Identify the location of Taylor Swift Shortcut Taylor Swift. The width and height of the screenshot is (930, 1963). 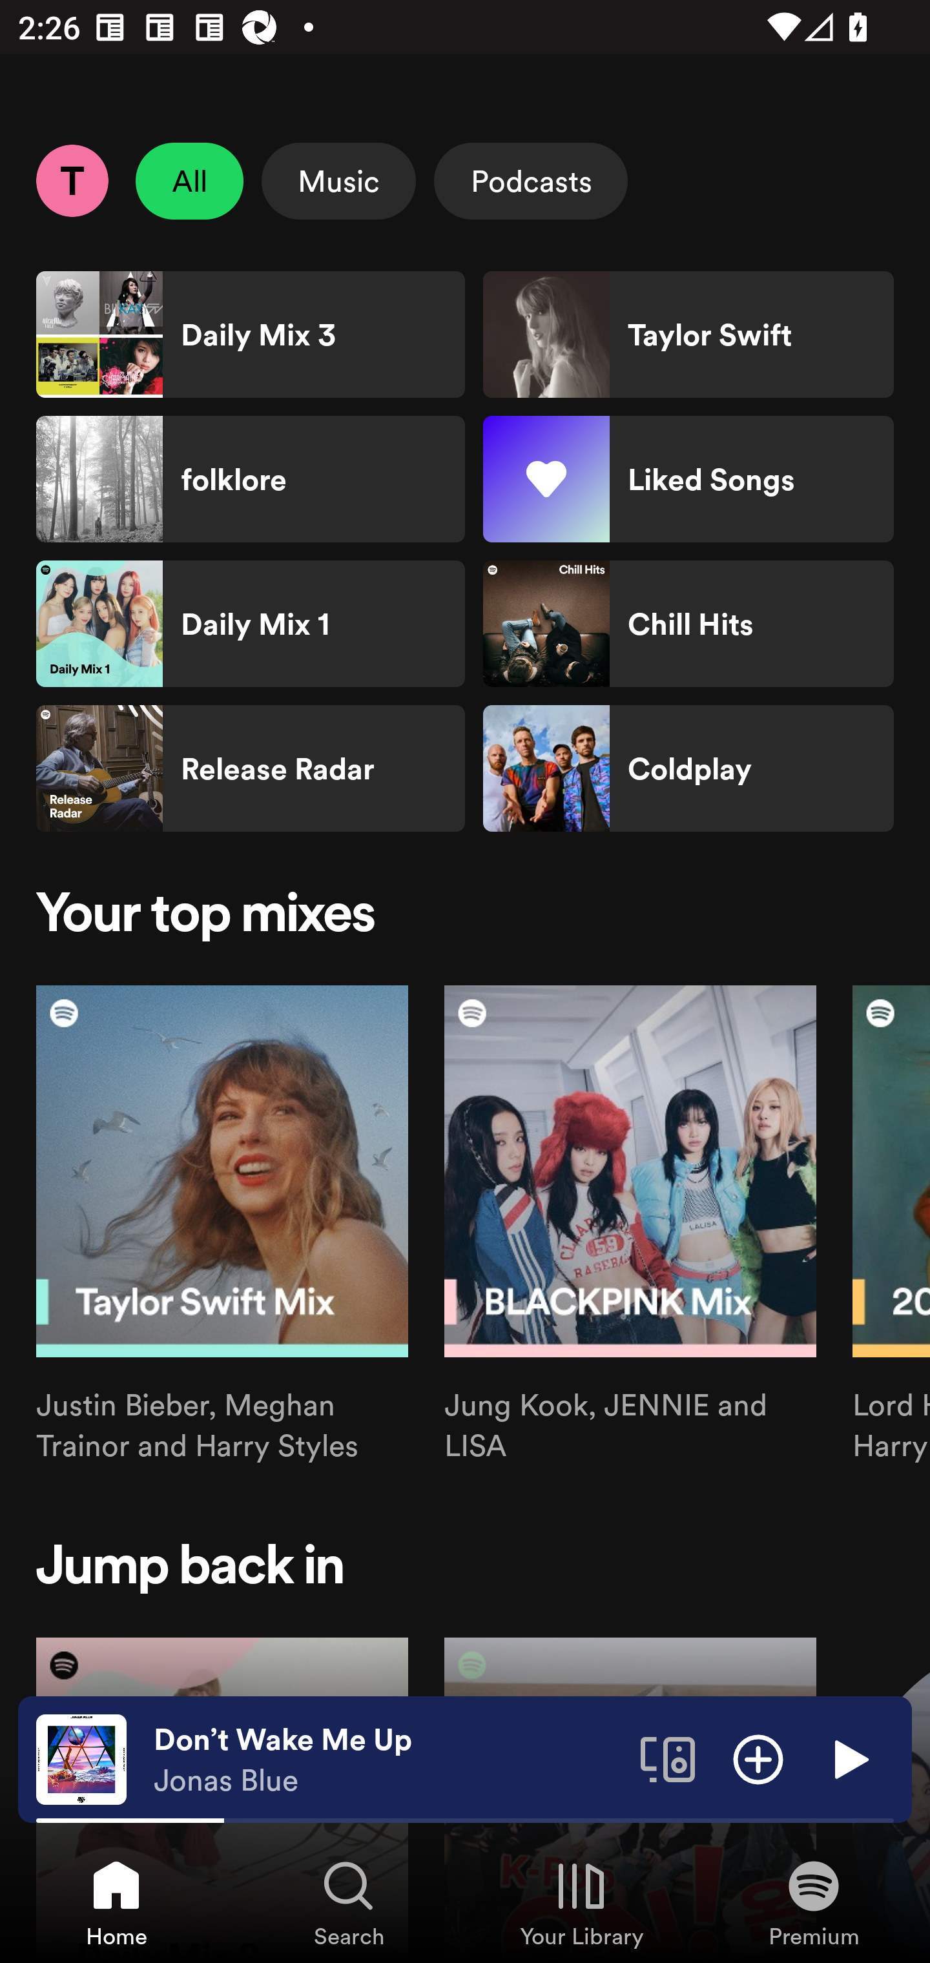
(688, 334).